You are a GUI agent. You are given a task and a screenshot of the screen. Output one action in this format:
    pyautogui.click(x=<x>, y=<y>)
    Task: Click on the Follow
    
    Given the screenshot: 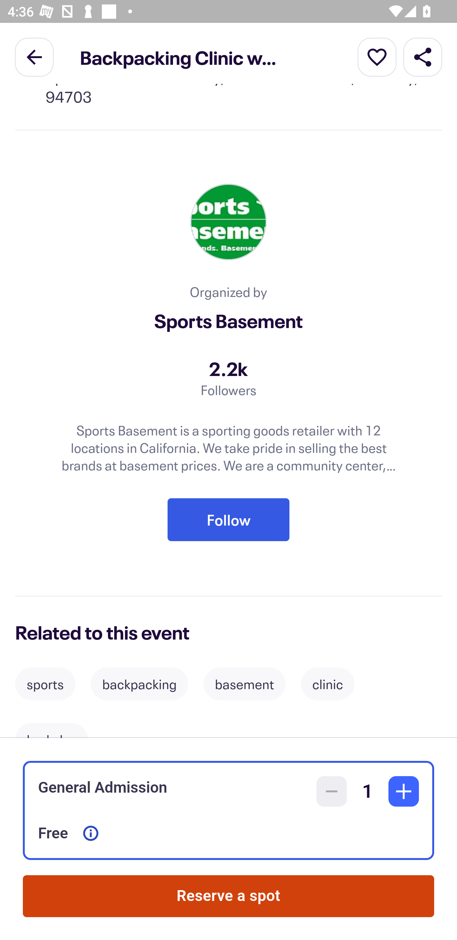 What is the action you would take?
    pyautogui.click(x=228, y=520)
    